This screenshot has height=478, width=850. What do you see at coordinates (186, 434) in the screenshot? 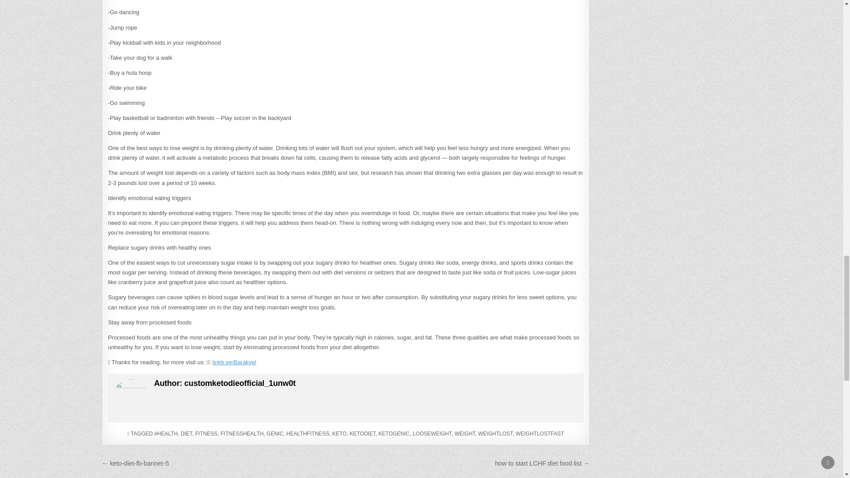
I see `DIET` at bounding box center [186, 434].